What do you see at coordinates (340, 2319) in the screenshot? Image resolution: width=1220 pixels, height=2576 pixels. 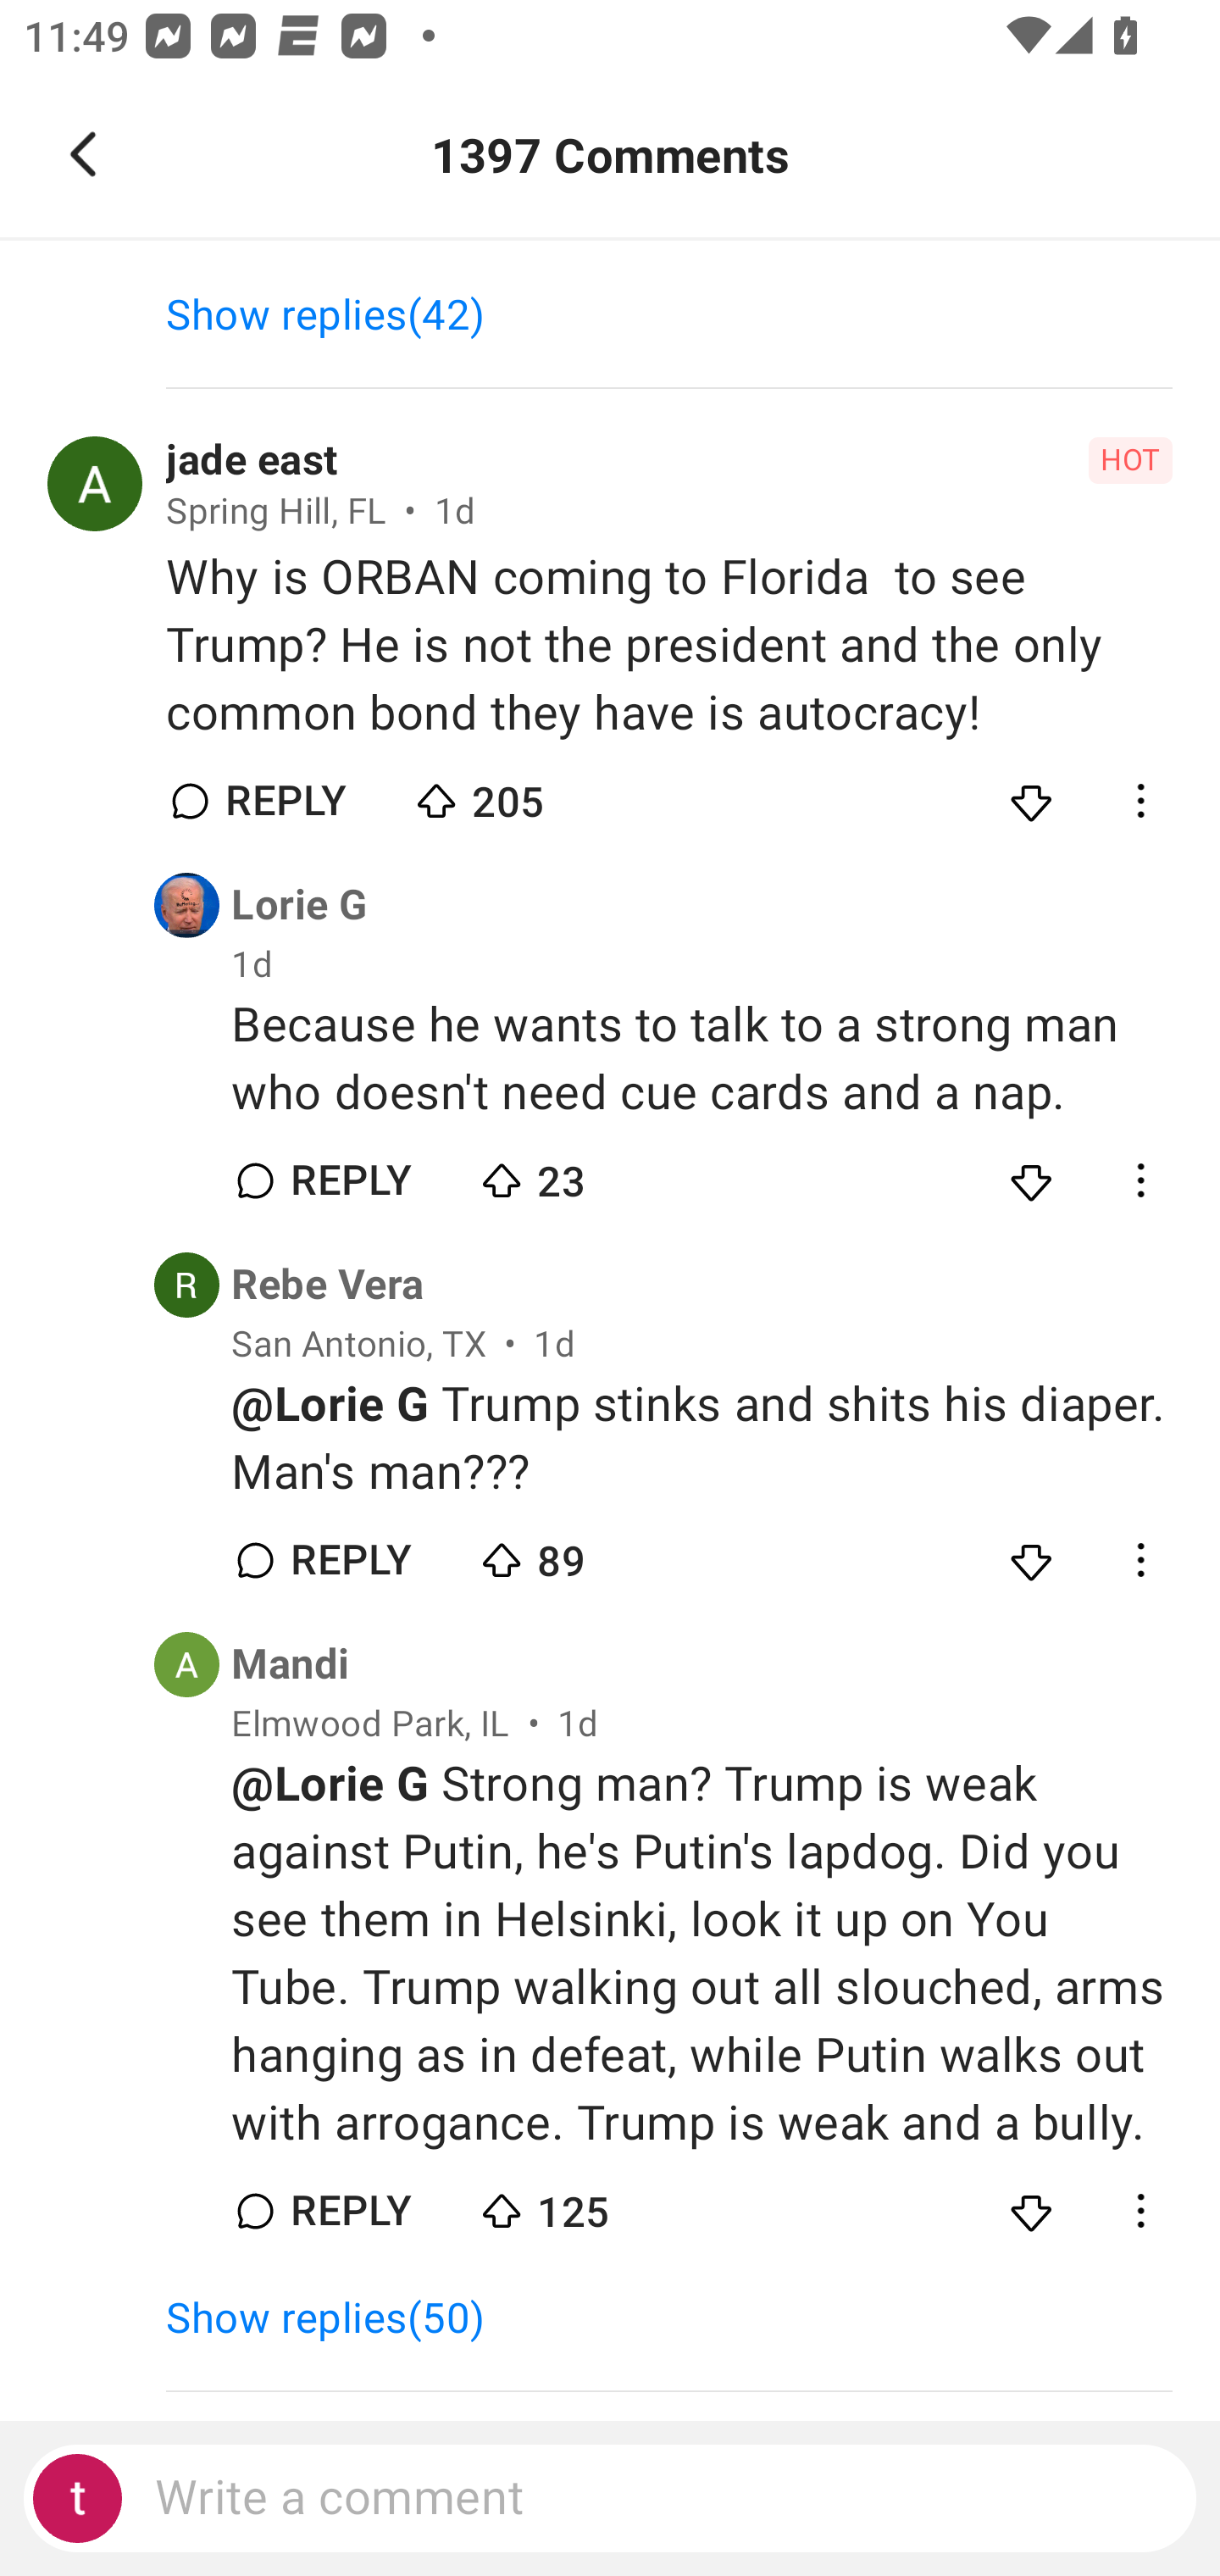 I see `Show replies(50)` at bounding box center [340, 2319].